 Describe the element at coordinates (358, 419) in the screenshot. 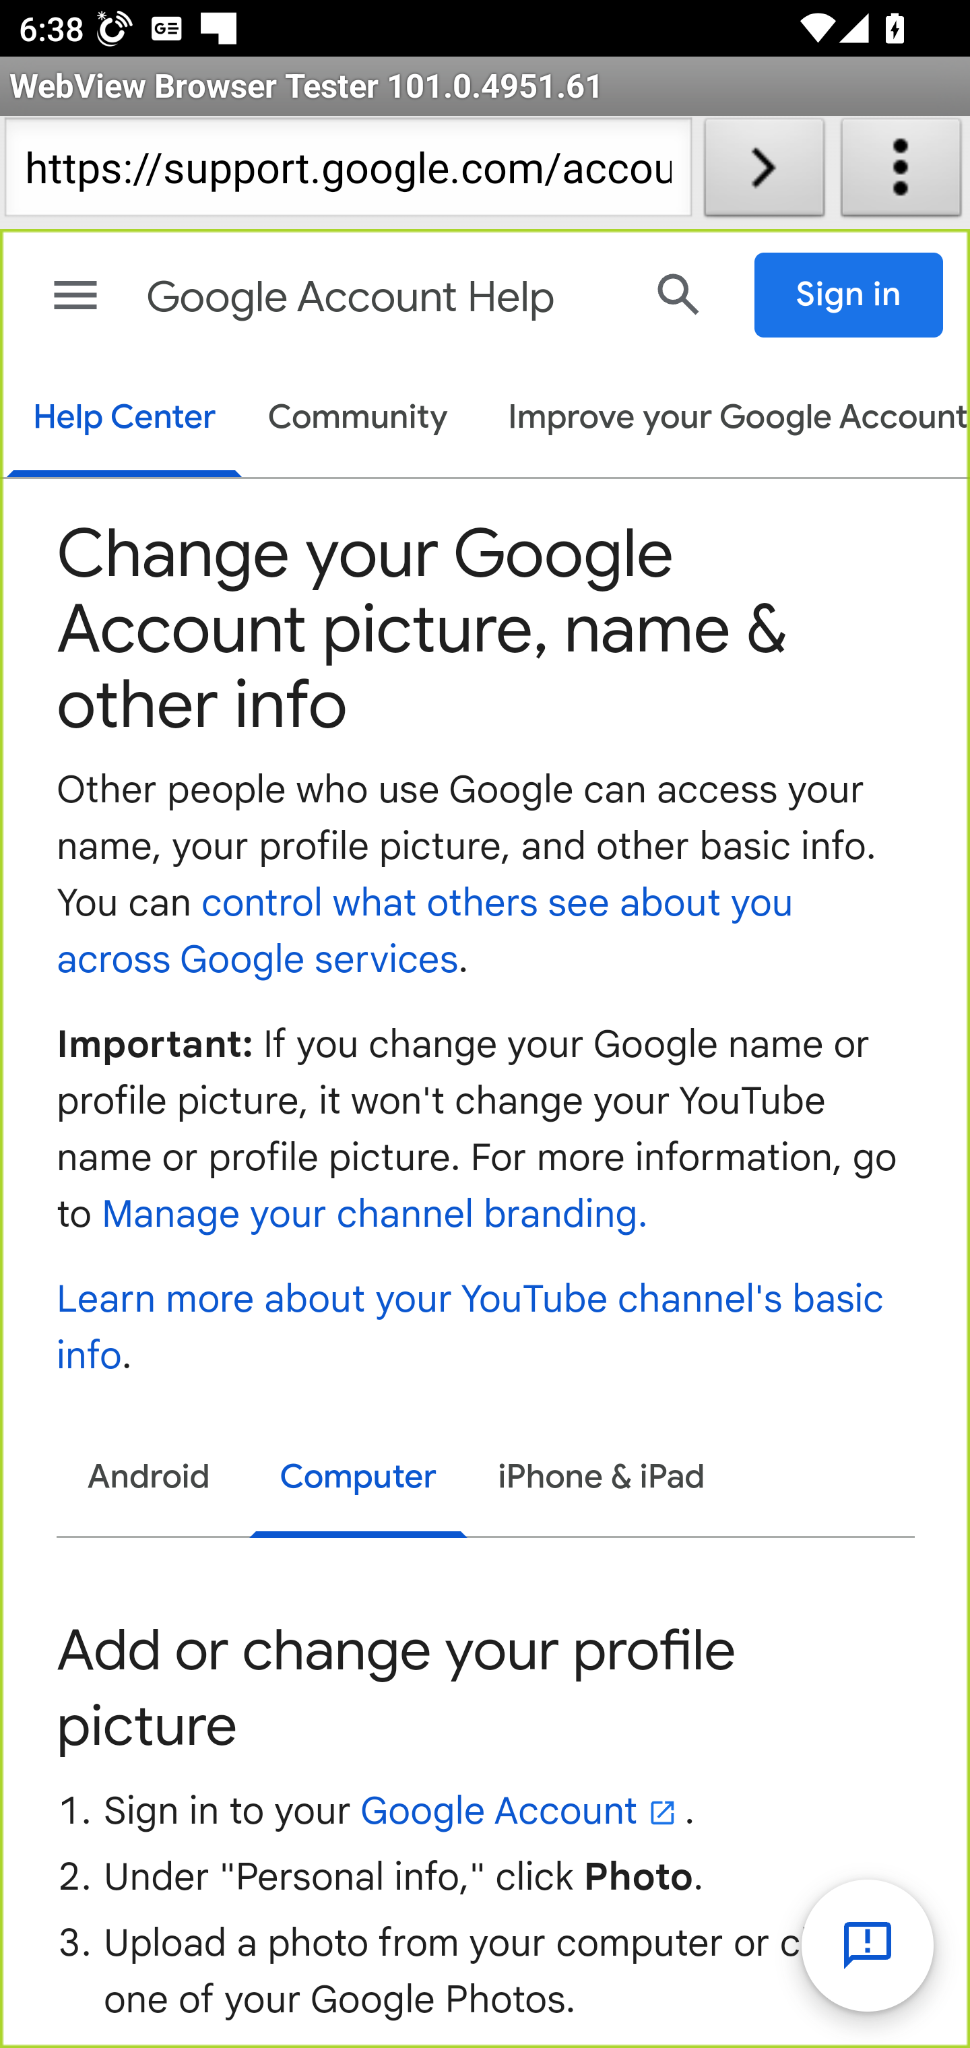

I see `Community` at that location.